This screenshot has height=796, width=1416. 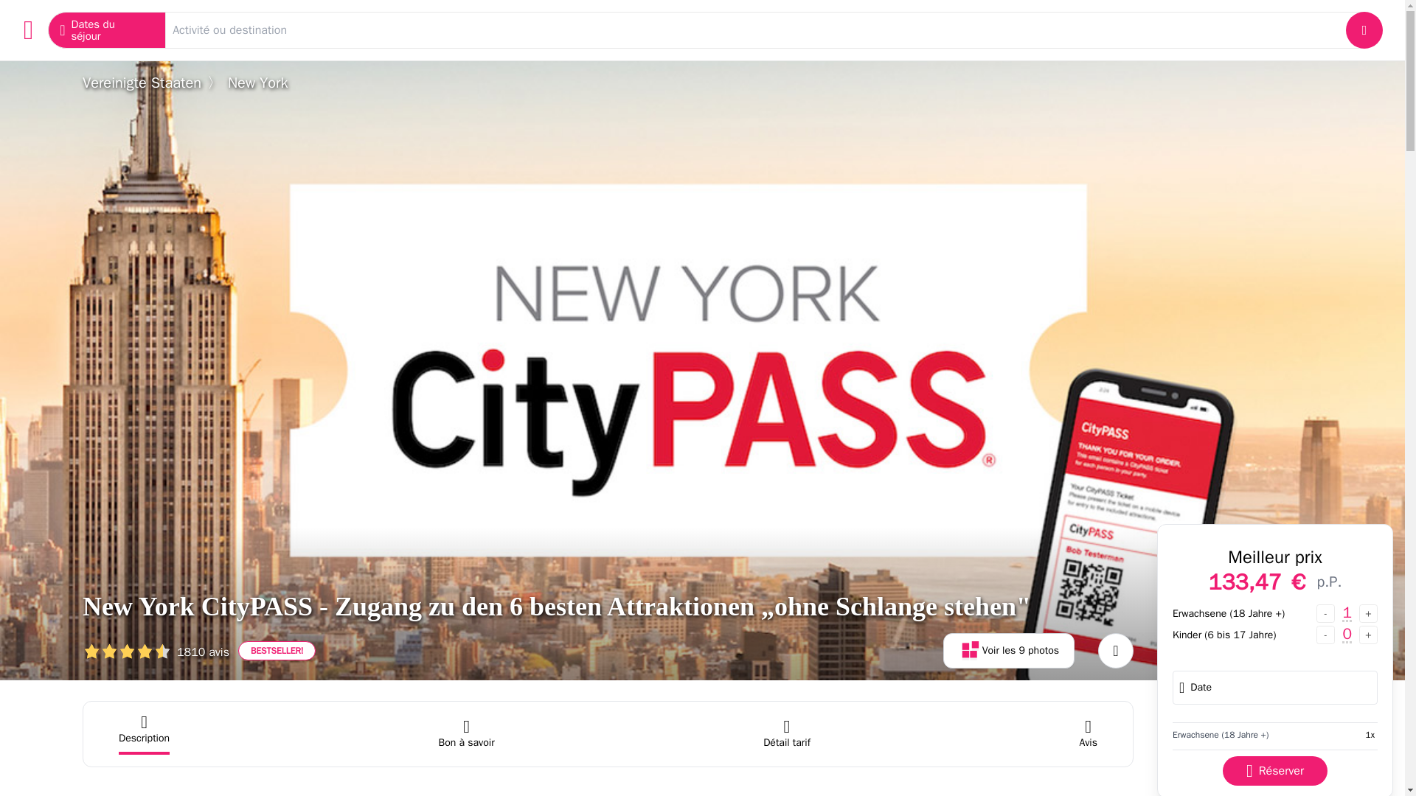 I want to click on -, so click(x=1326, y=613).